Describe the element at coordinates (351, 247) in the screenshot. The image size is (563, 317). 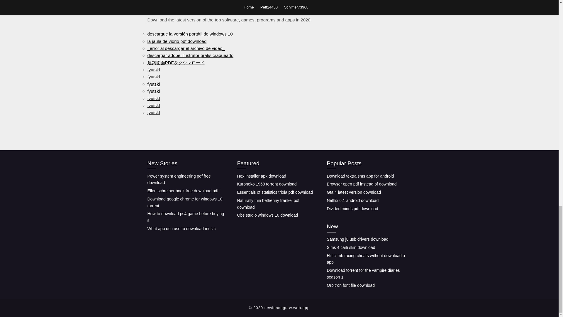
I see `Sims 4 carli skin download` at that location.